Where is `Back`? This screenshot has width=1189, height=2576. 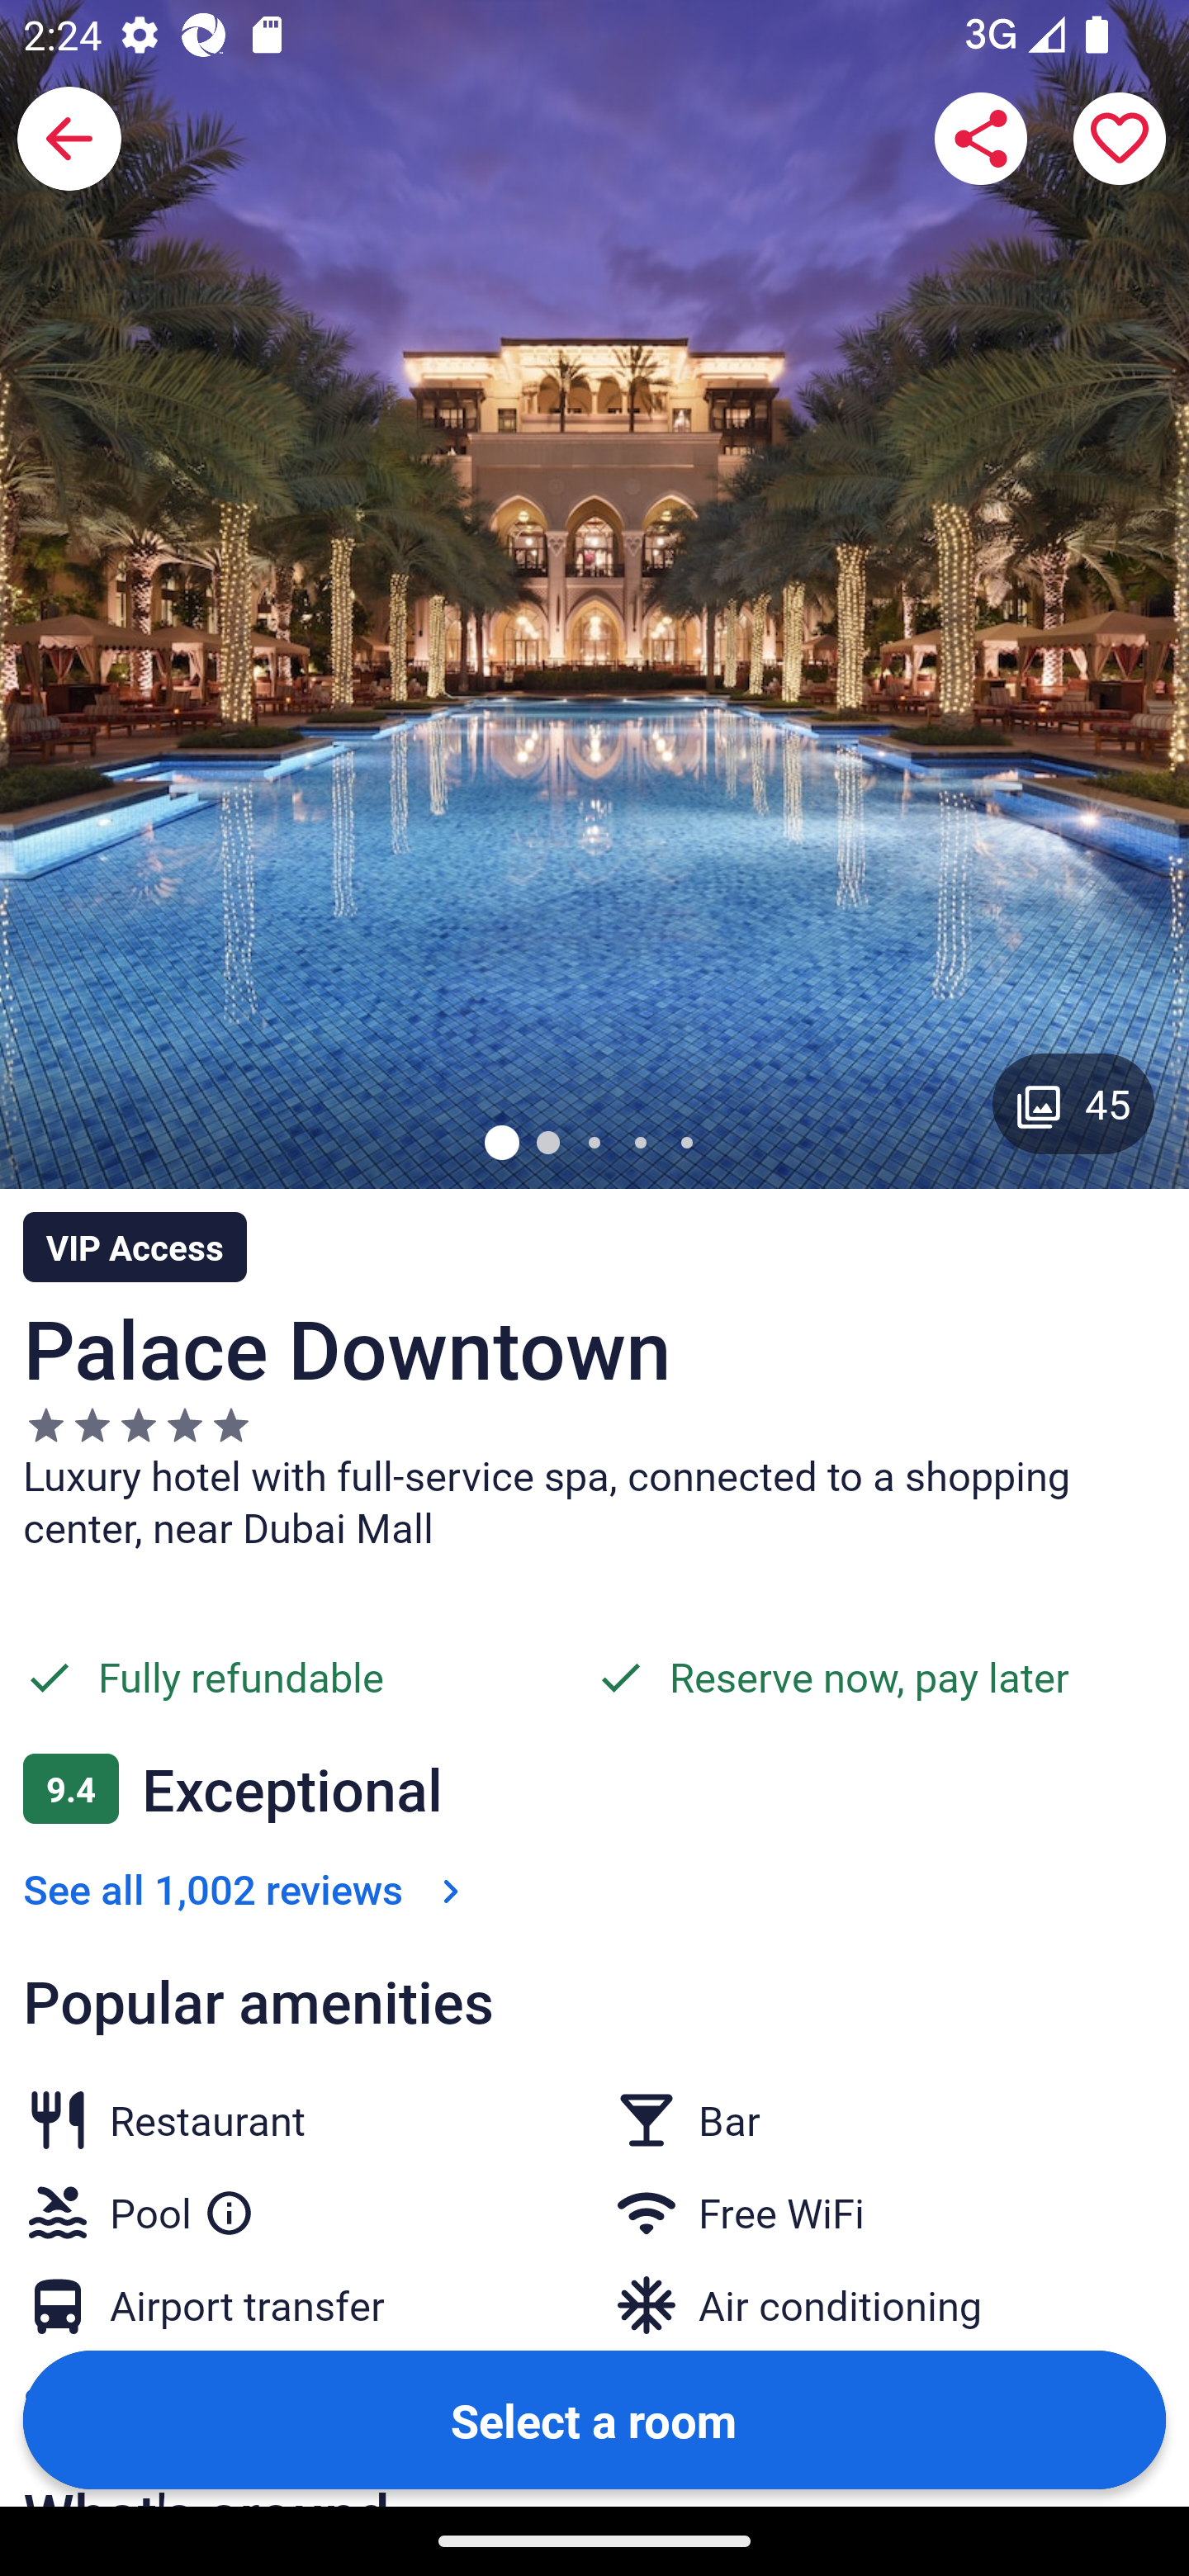 Back is located at coordinates (69, 139).